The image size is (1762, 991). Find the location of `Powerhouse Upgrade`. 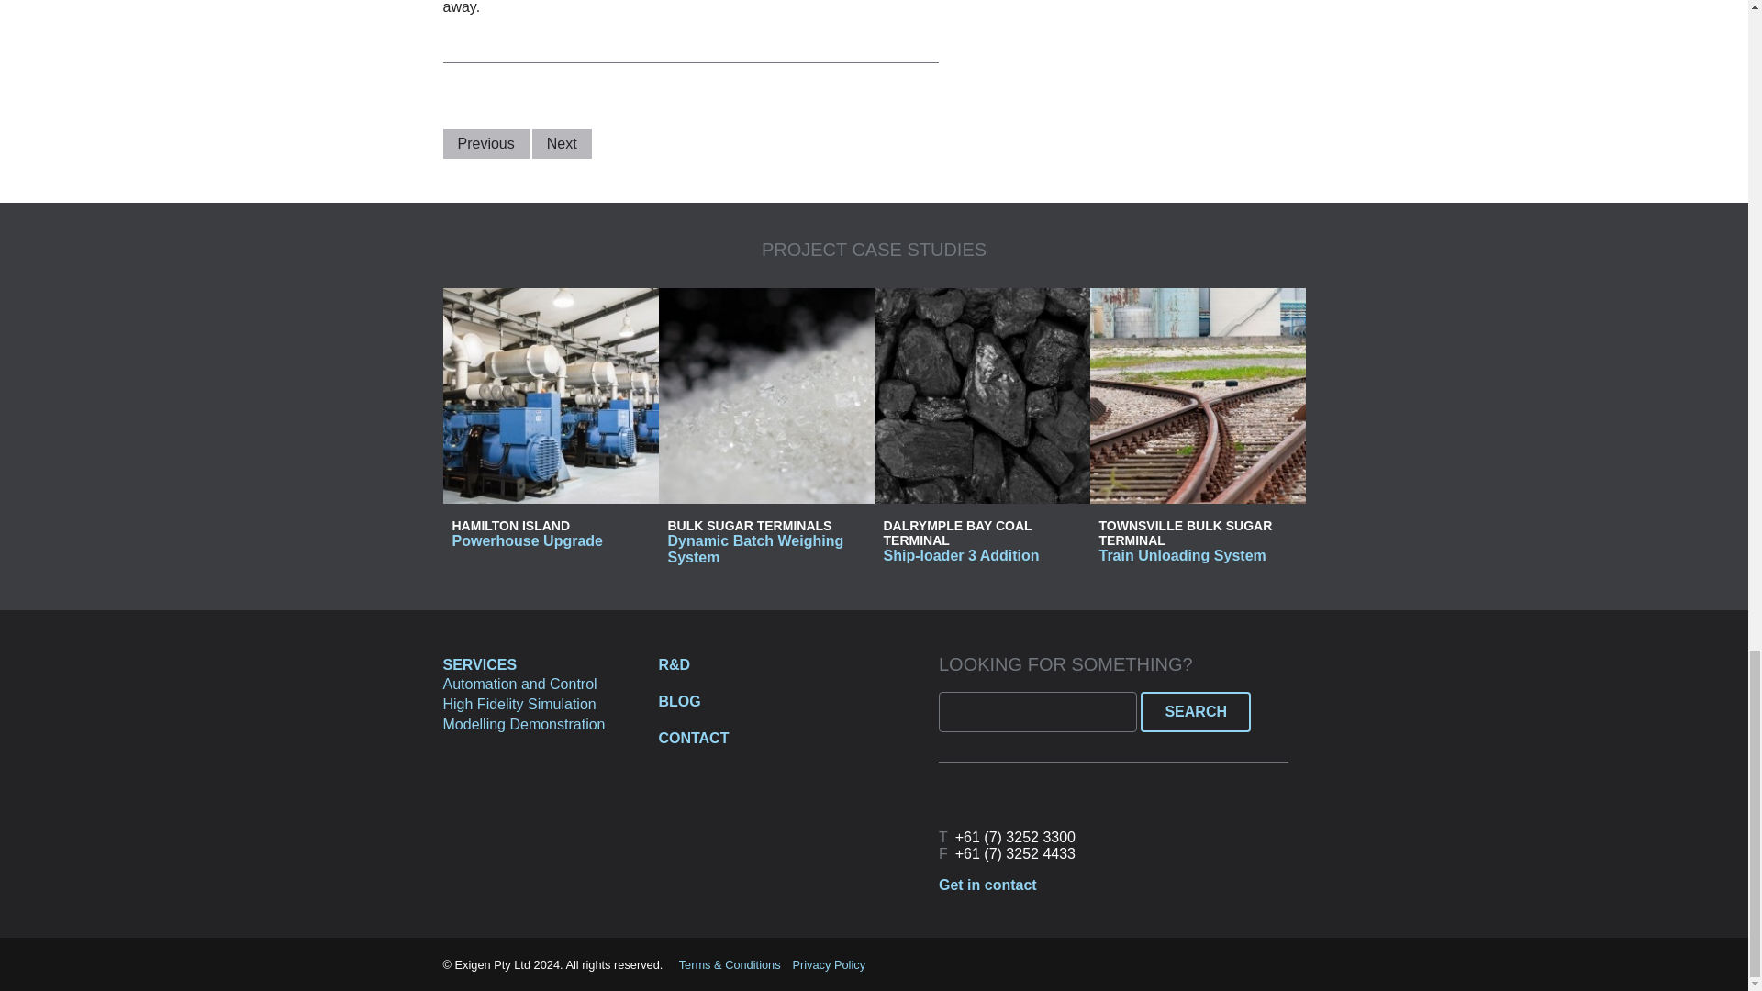

Powerhouse Upgrade is located at coordinates (527, 541).